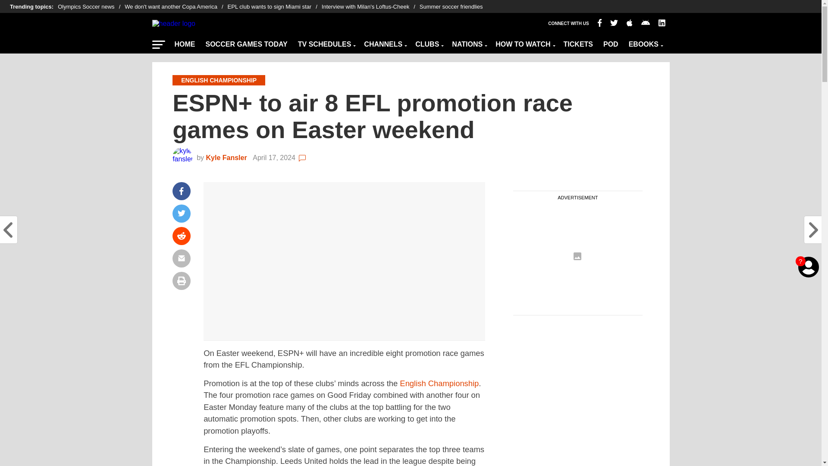 This screenshot has width=828, height=466. What do you see at coordinates (645, 42) in the screenshot?
I see `EBOOKS` at bounding box center [645, 42].